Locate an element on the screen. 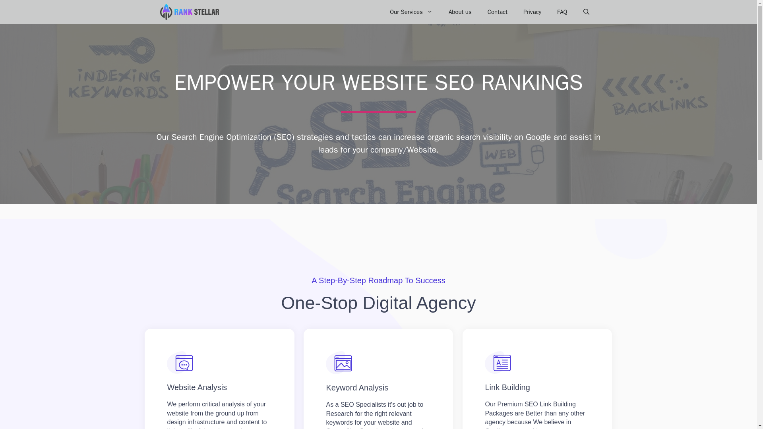  Rank Stellar Infotech is located at coordinates (191, 12).